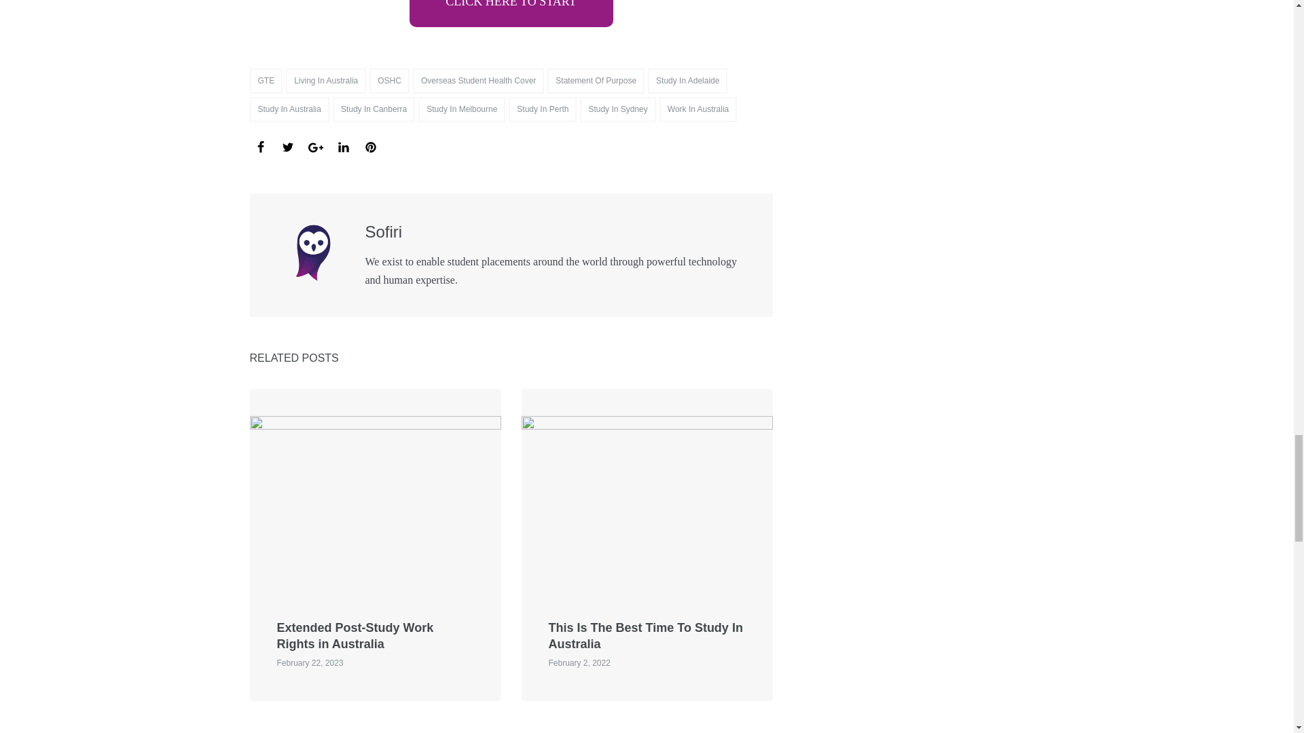 The width and height of the screenshot is (1304, 733). I want to click on Share on Pinterest, so click(371, 147).